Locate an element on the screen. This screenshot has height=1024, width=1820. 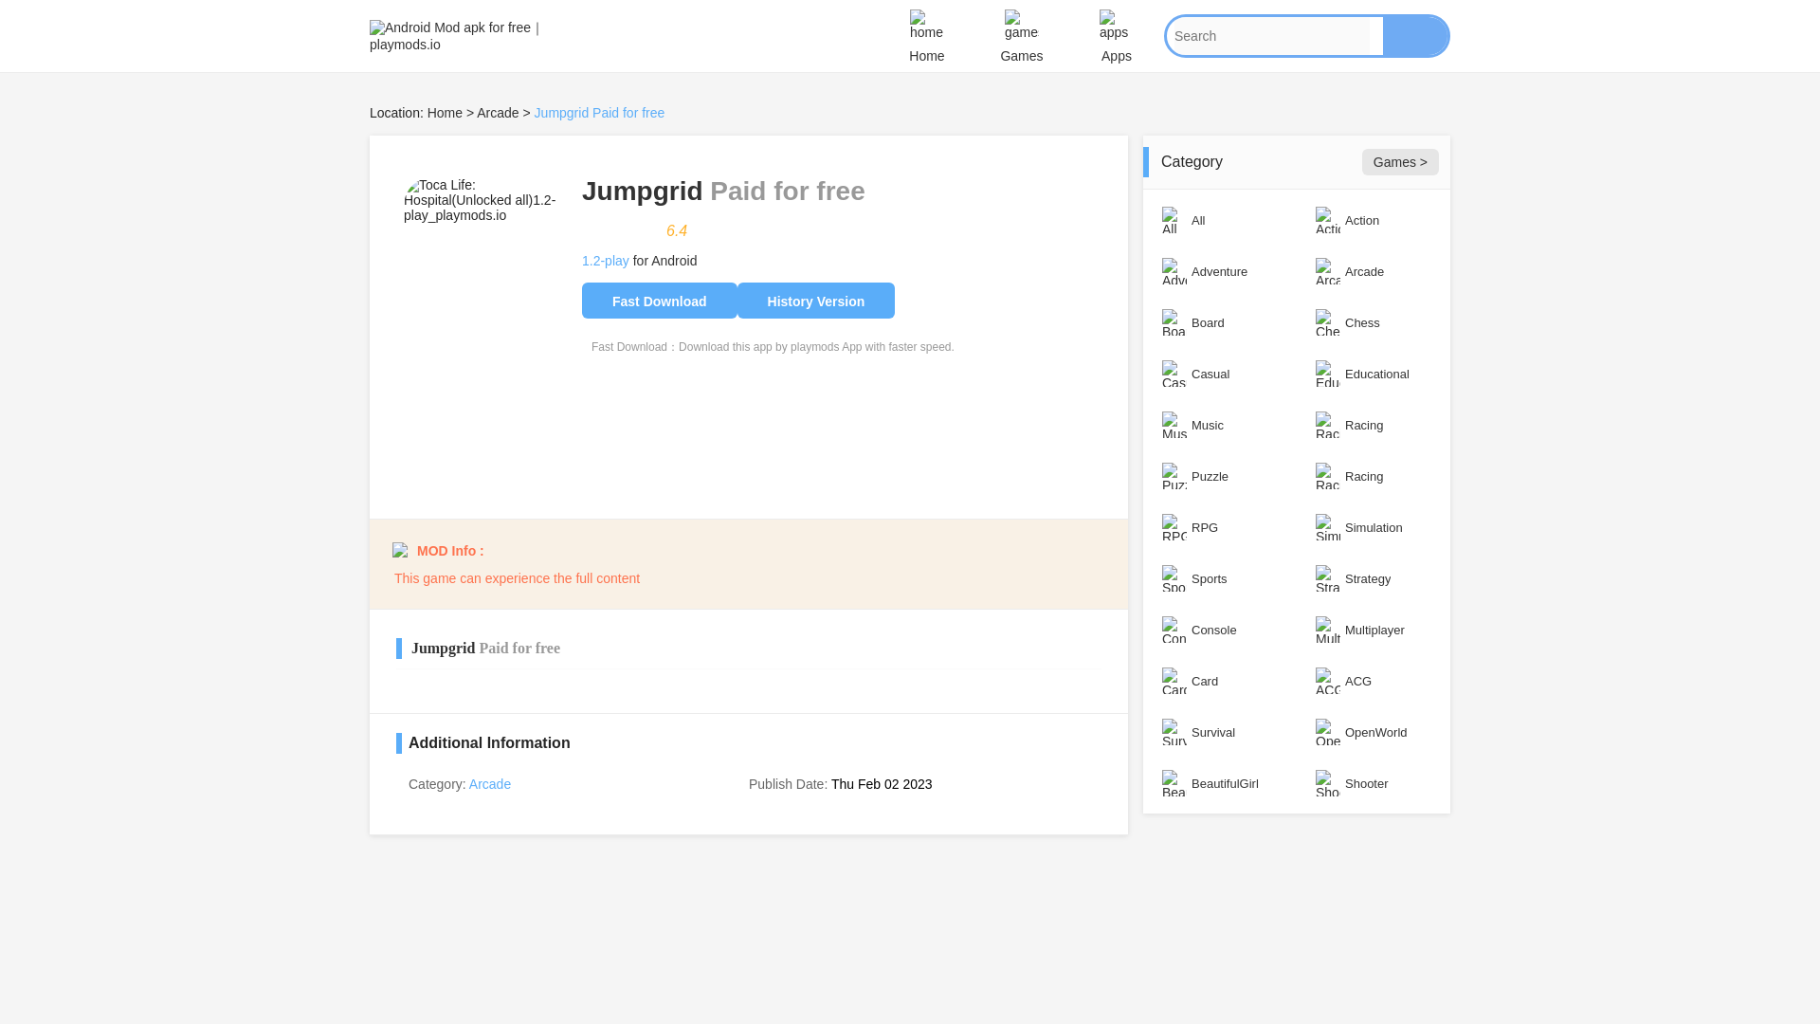
Puzzle is located at coordinates (1219, 476).